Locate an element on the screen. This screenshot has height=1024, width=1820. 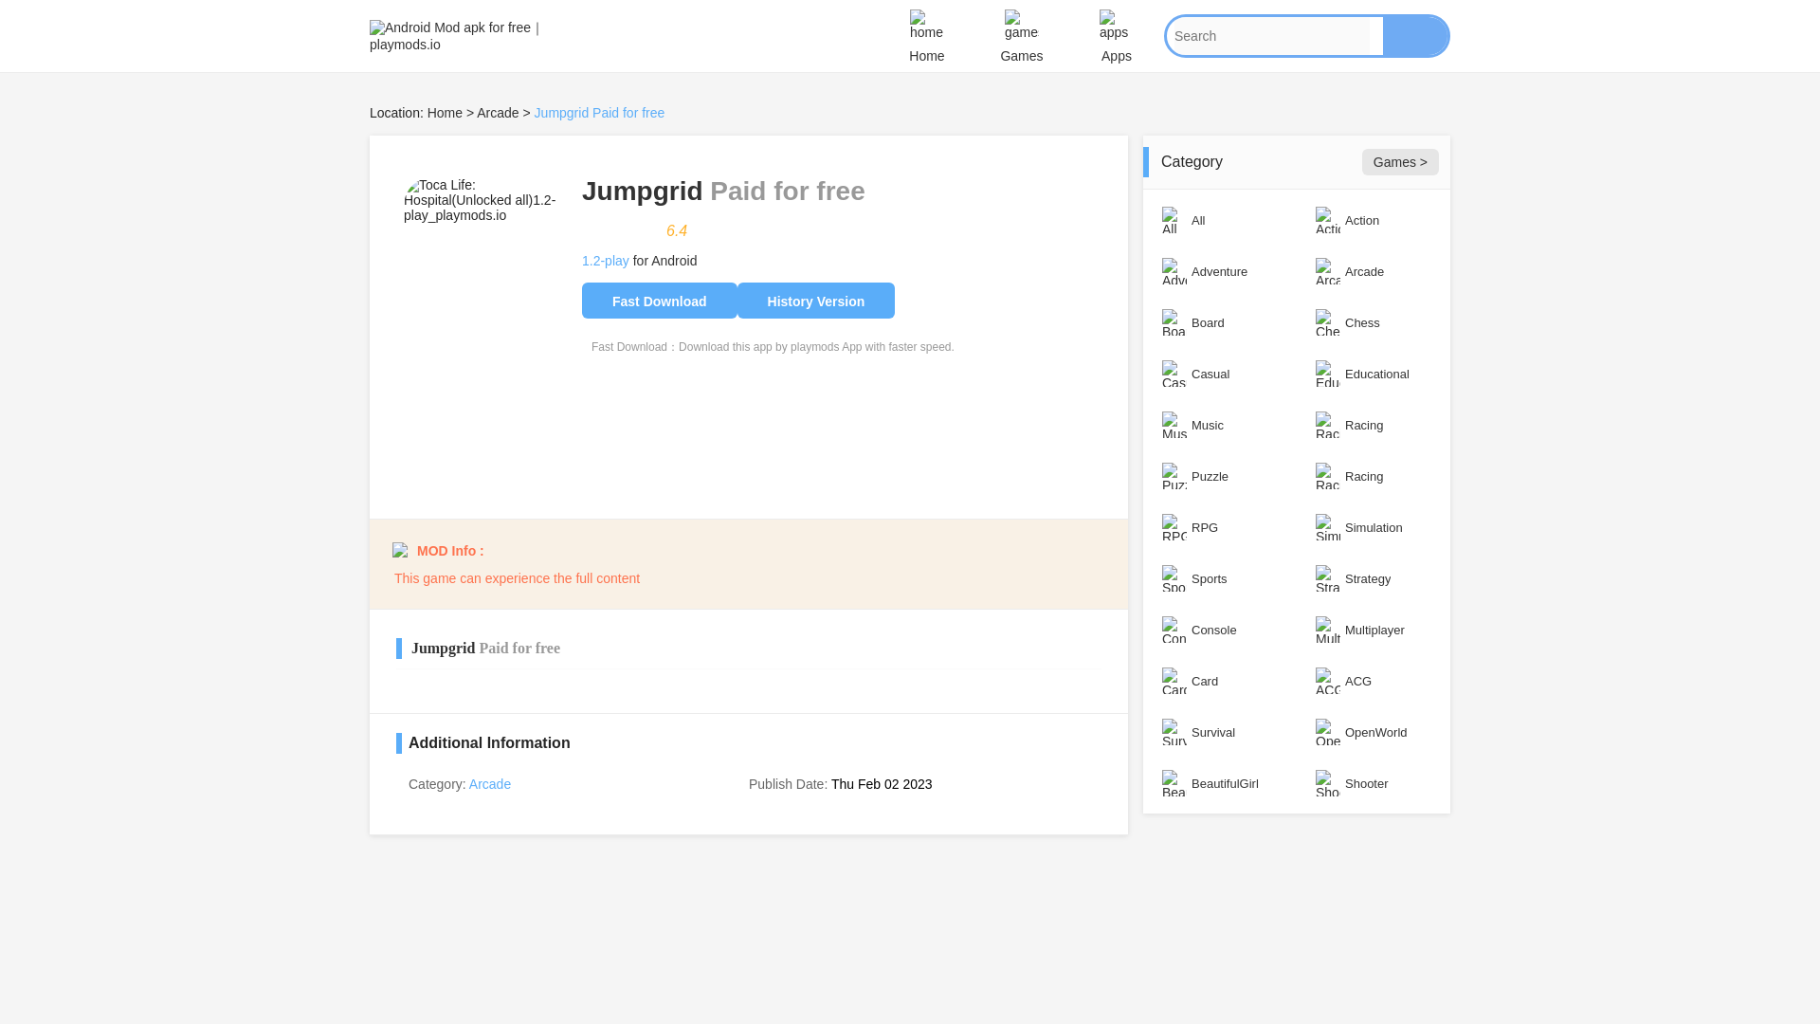
Puzzle is located at coordinates (1219, 476).